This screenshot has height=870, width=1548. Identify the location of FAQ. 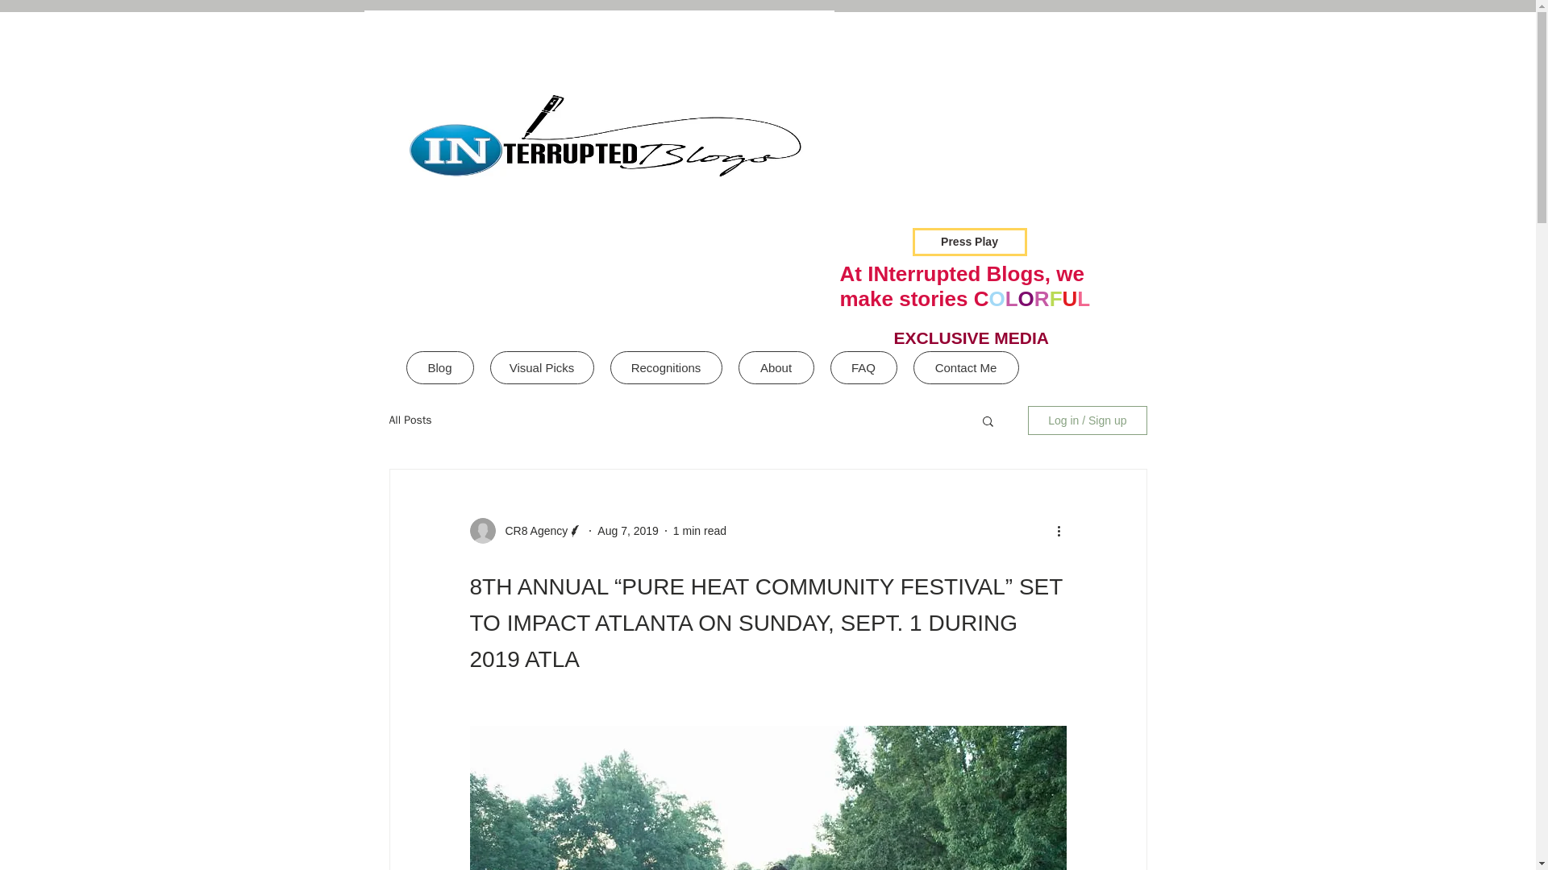
(863, 367).